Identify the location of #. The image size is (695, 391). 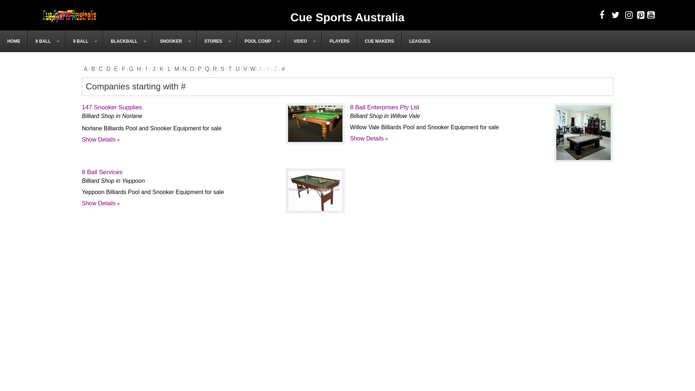
(283, 69).